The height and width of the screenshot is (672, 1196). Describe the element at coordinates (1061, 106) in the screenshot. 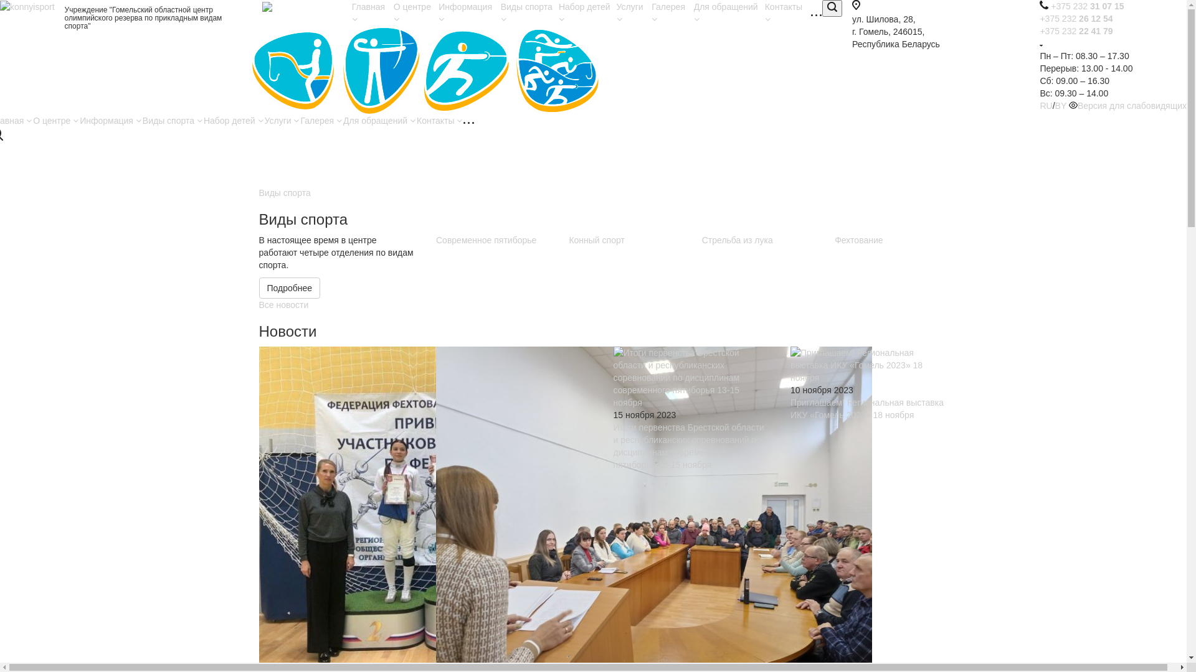

I see `BY` at that location.